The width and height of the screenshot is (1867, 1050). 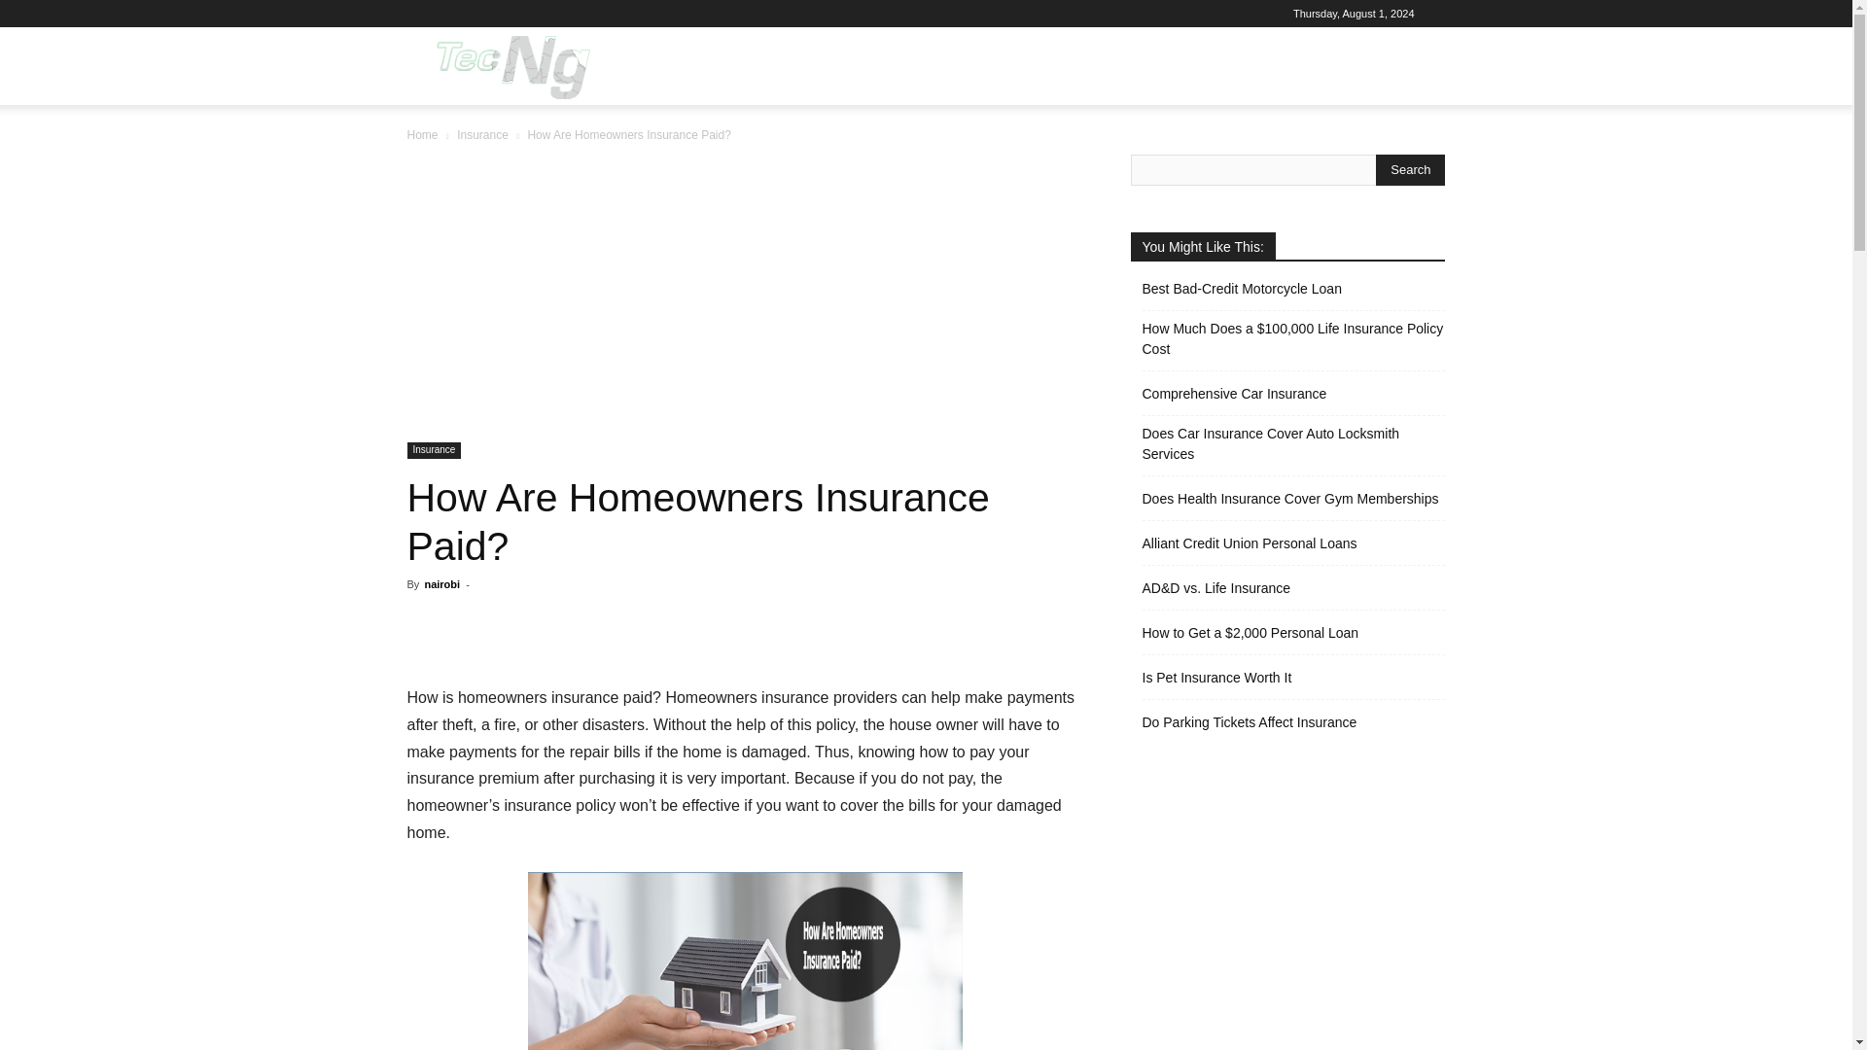 I want to click on View all posts in Insurance, so click(x=482, y=134).